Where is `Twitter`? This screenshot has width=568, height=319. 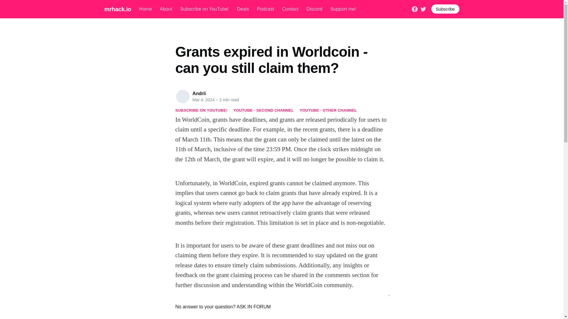 Twitter is located at coordinates (423, 8).